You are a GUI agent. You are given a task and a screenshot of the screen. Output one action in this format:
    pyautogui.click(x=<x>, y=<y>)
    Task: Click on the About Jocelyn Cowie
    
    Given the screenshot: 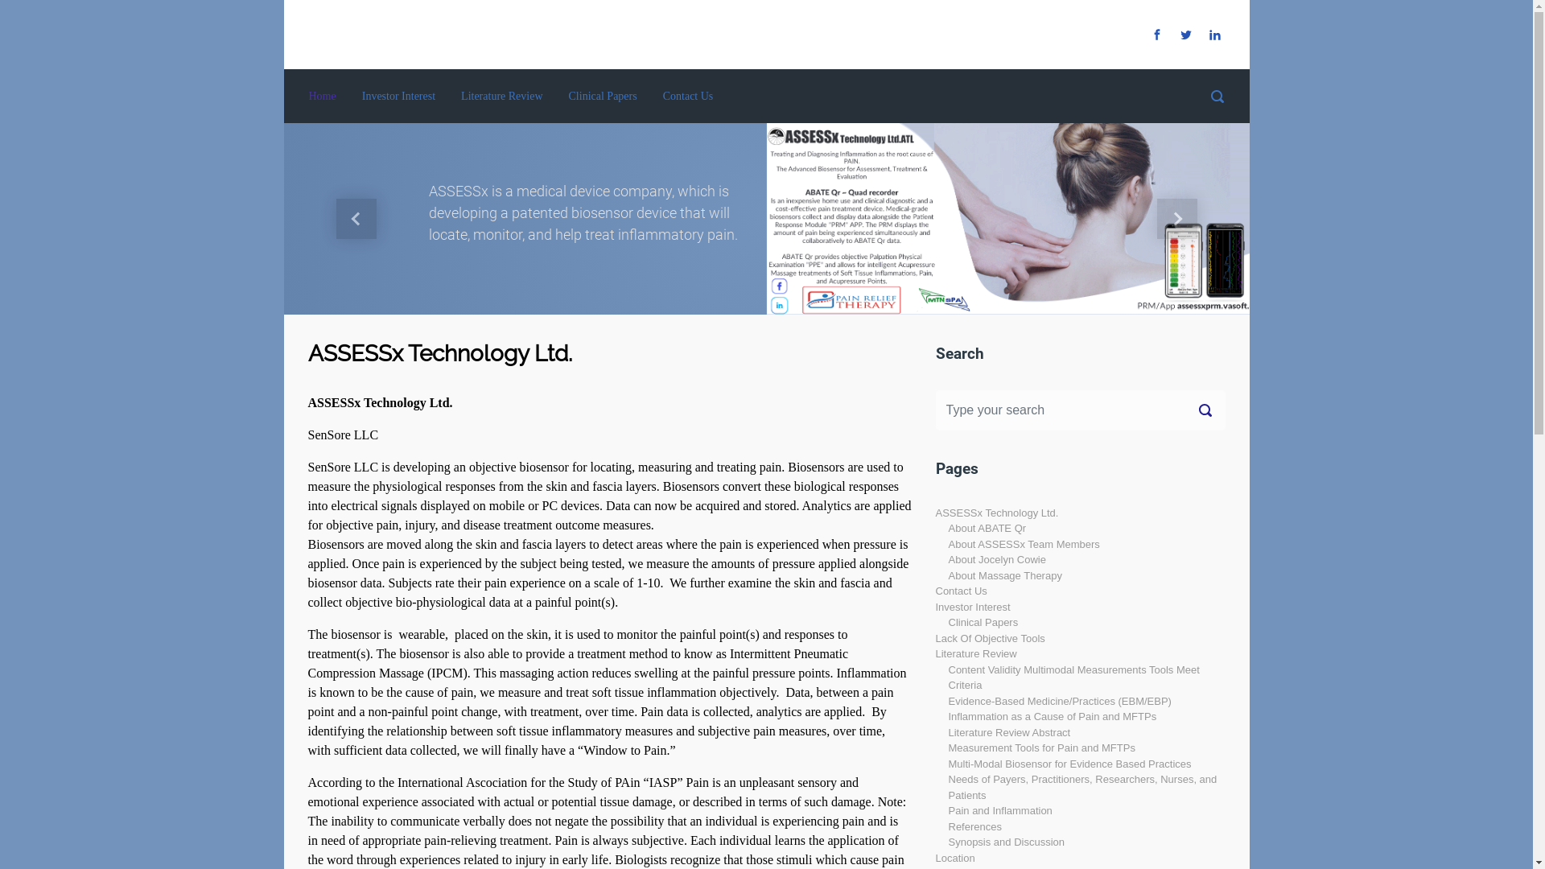 What is the action you would take?
    pyautogui.click(x=996, y=560)
    